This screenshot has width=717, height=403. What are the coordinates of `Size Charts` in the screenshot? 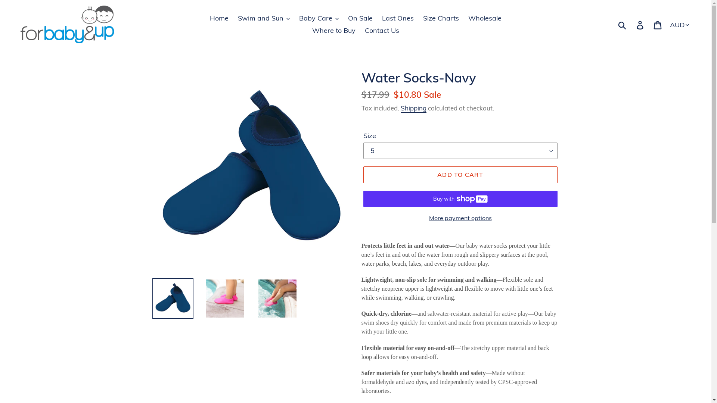 It's located at (441, 18).